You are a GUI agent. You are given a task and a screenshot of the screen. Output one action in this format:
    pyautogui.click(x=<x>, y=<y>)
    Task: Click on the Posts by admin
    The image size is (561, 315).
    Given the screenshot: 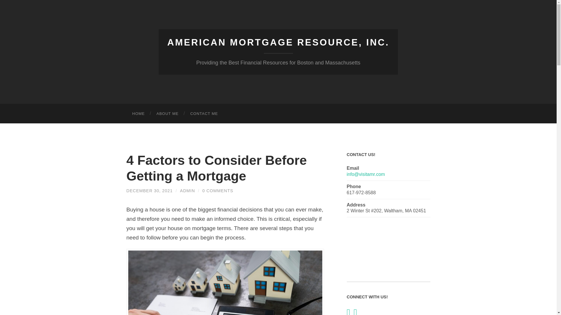 What is the action you would take?
    pyautogui.click(x=187, y=191)
    